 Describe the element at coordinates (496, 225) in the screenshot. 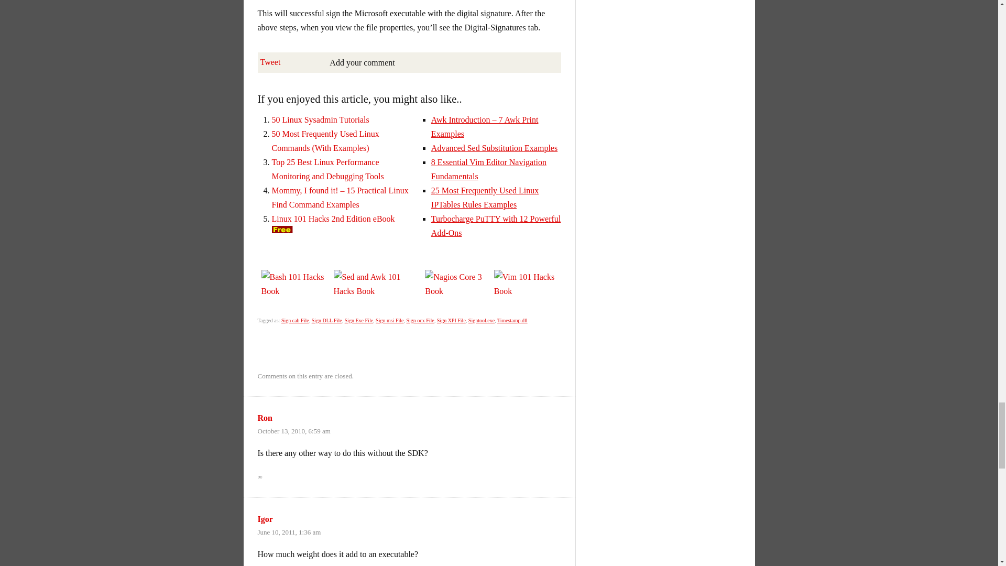

I see `Turbocharge PuTTY with 12 Powerful Add-Ons` at that location.